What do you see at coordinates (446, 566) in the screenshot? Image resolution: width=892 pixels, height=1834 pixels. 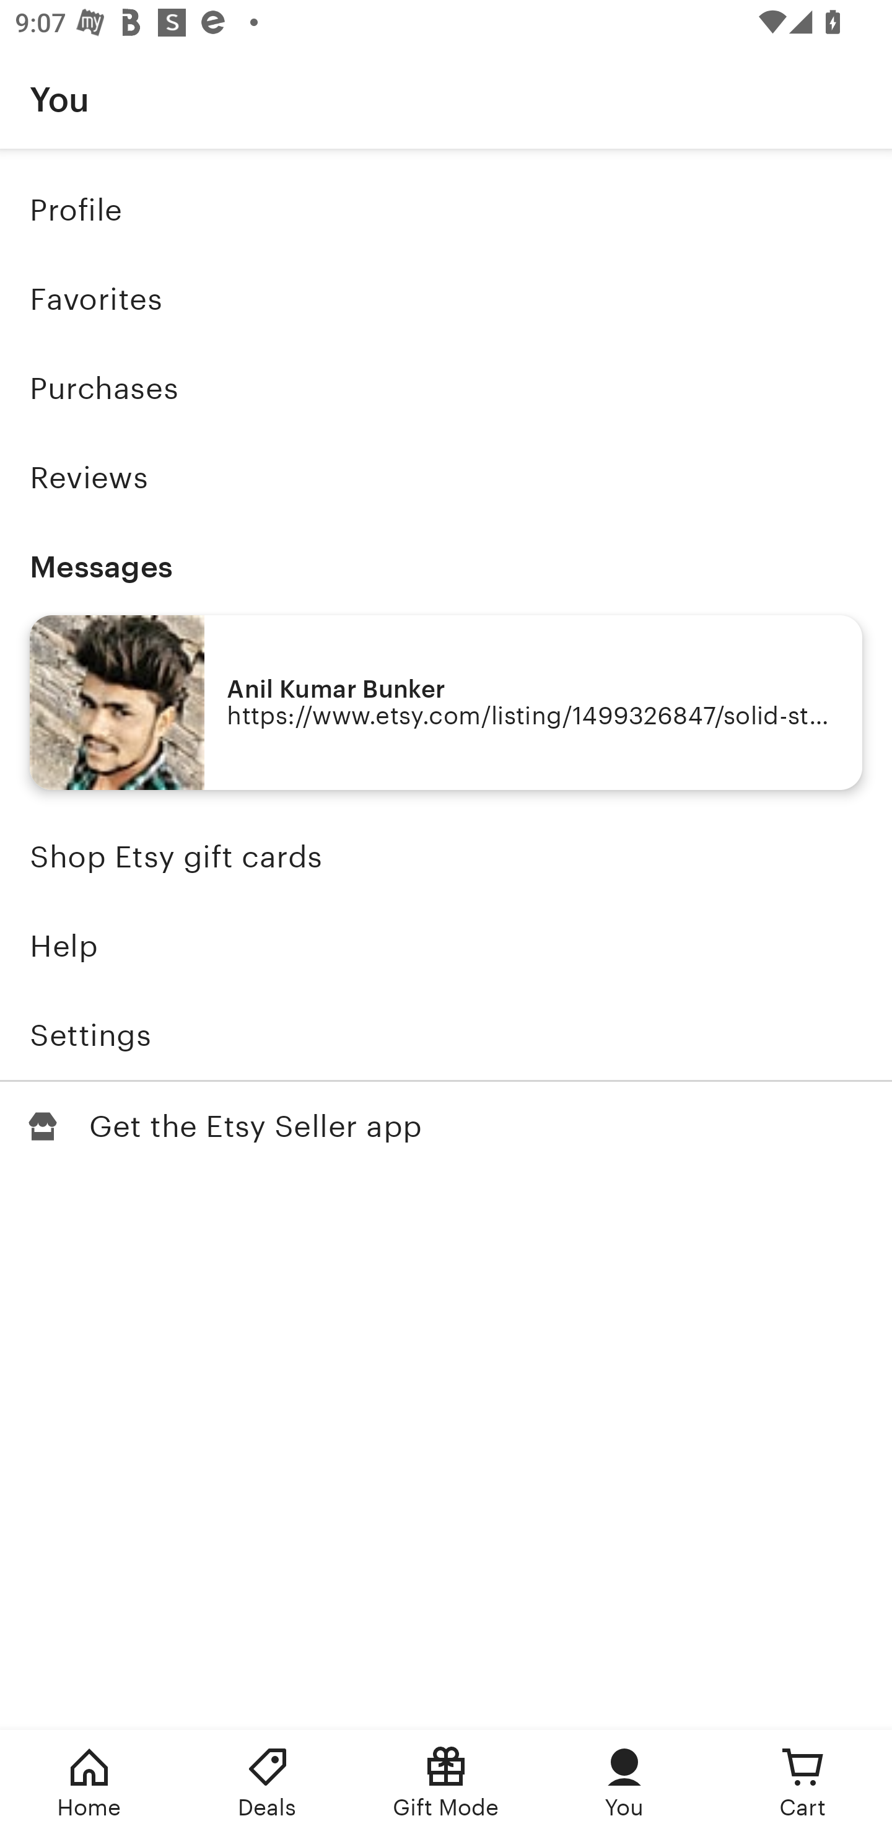 I see `Messages` at bounding box center [446, 566].